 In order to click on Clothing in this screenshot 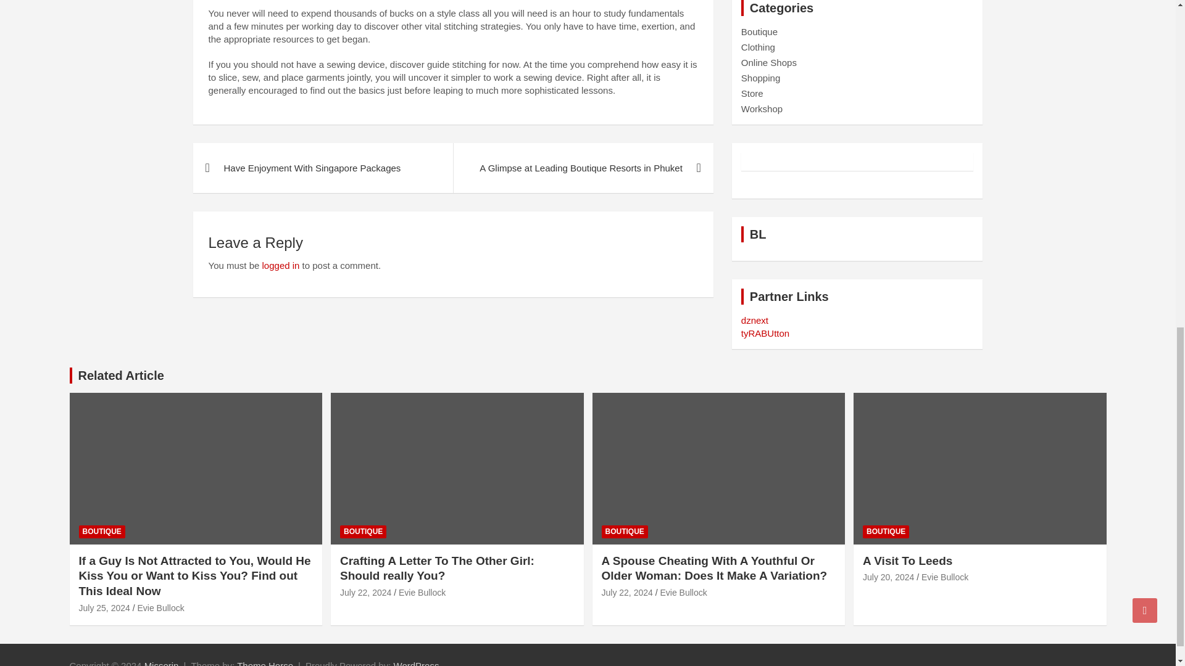, I will do `click(758, 47)`.